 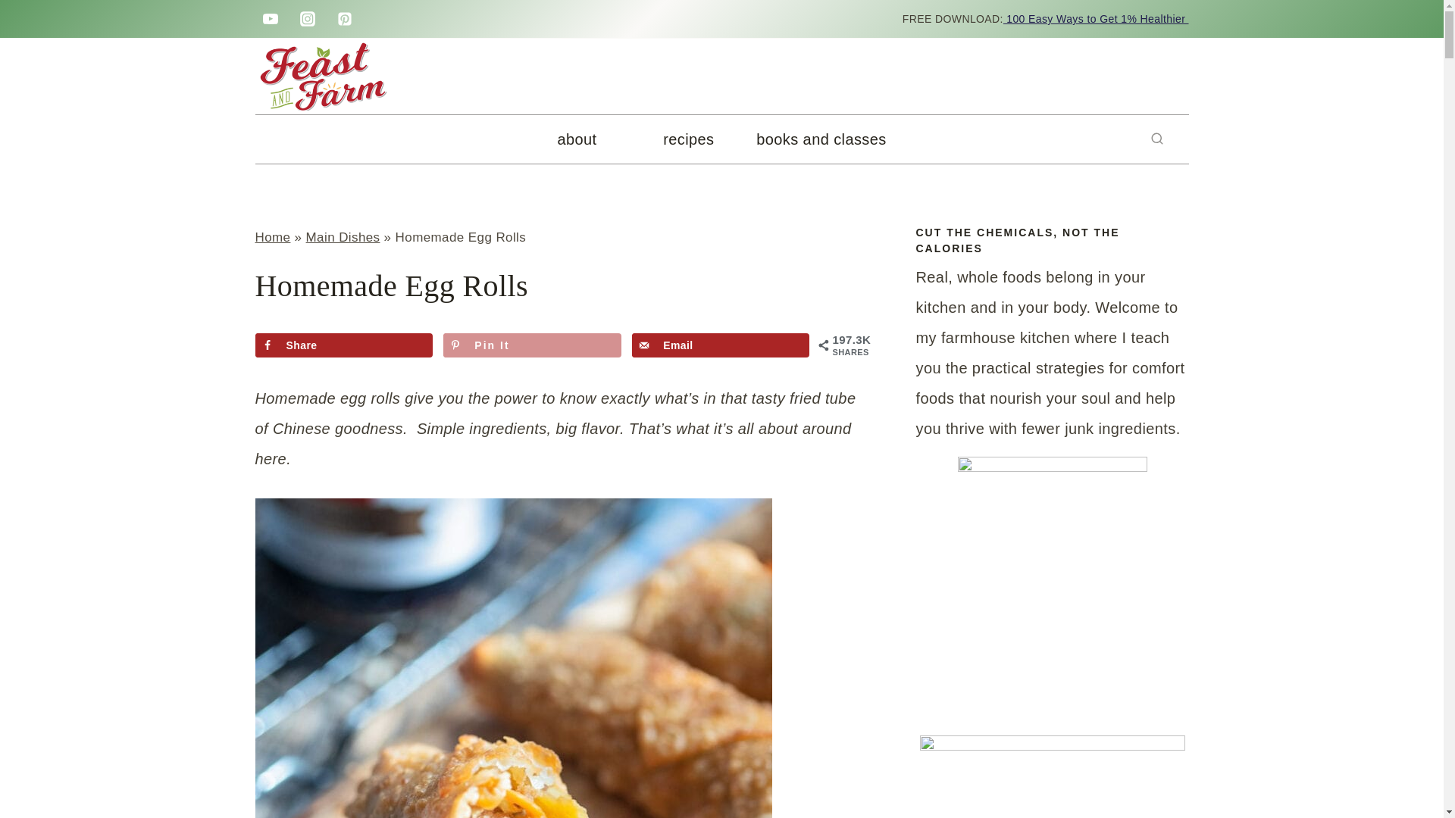 I want to click on Home, so click(x=272, y=236).